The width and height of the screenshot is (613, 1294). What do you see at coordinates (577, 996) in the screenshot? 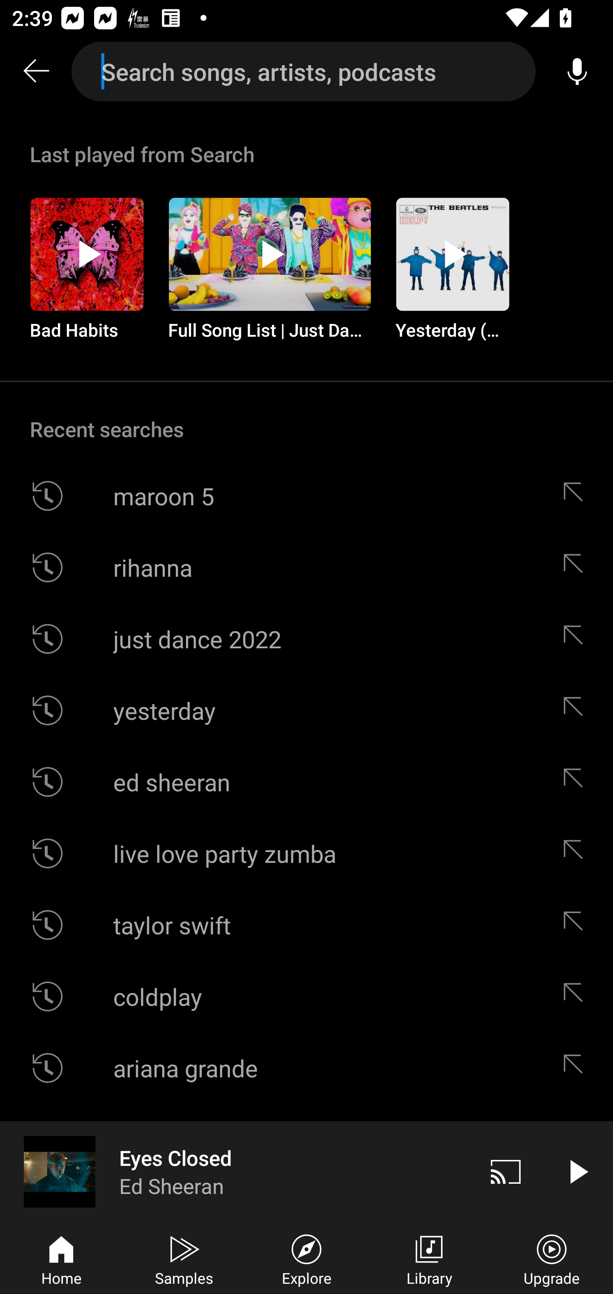
I see `Edit suggestion coldplay` at bounding box center [577, 996].